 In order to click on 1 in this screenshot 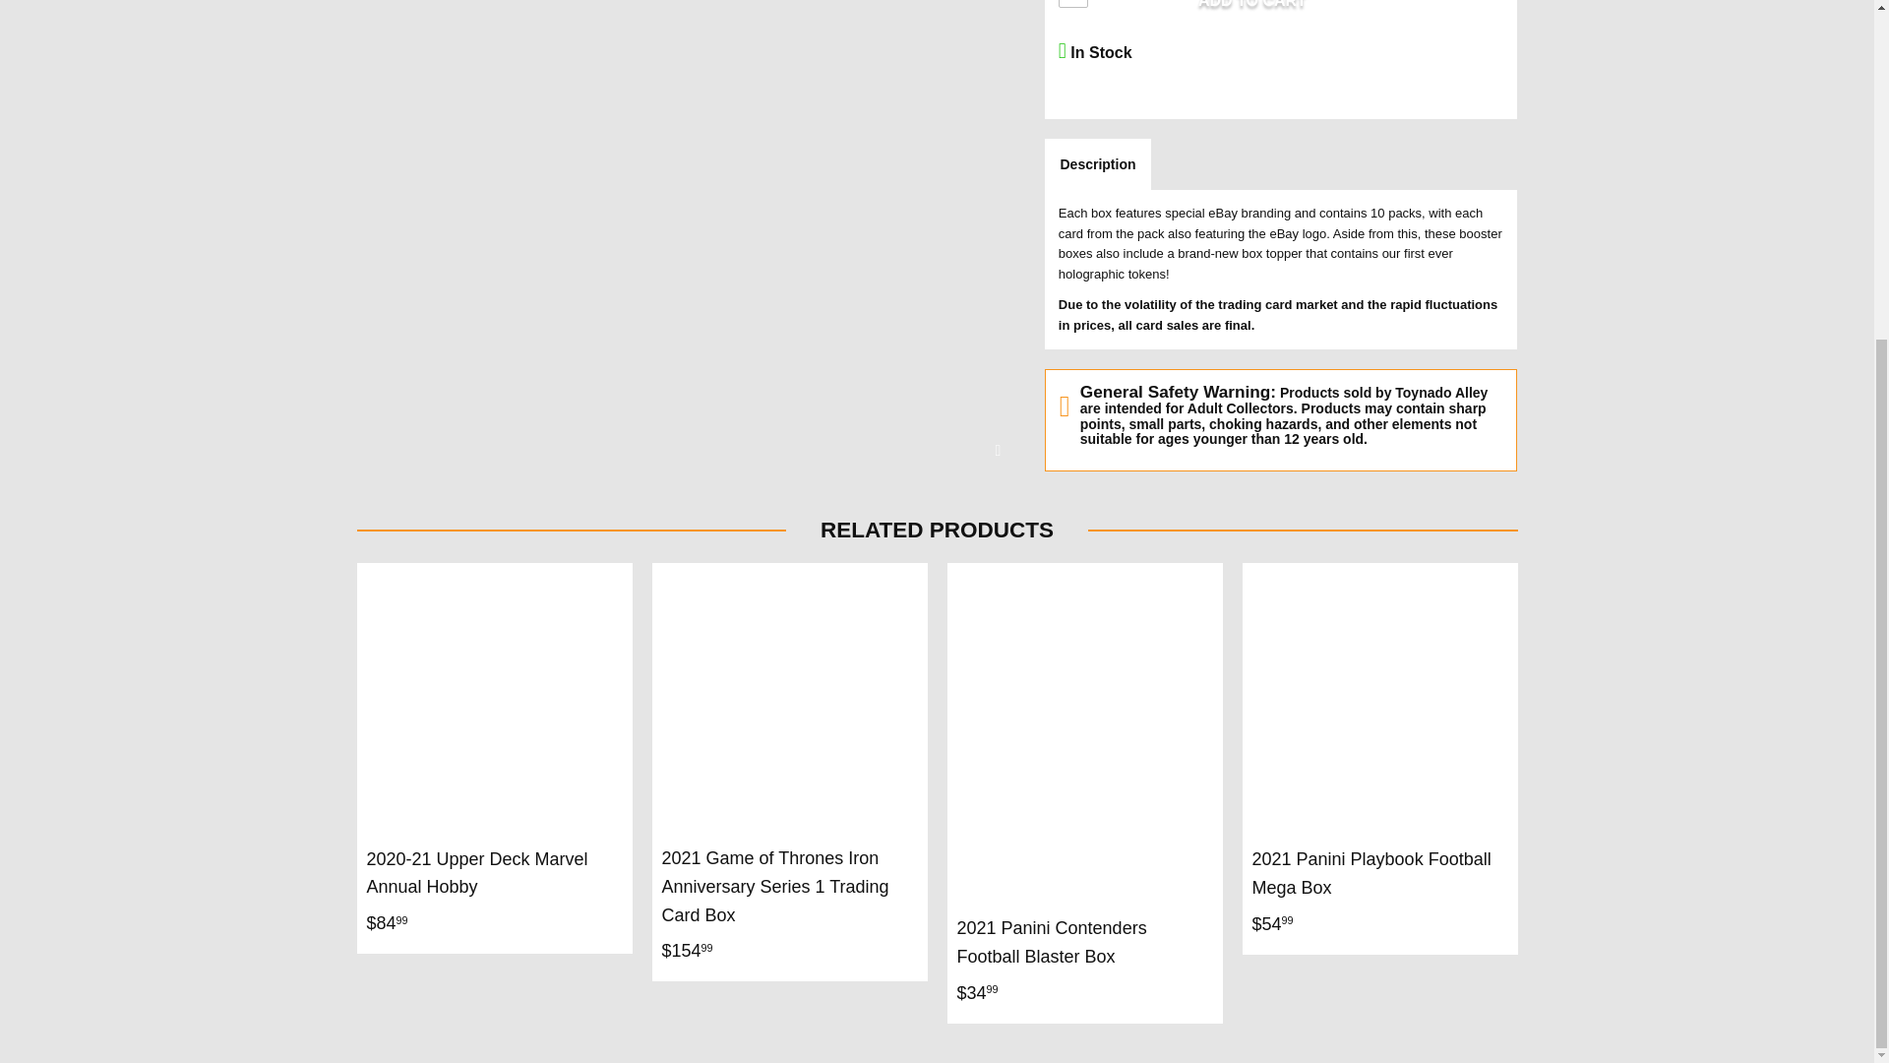, I will do `click(1072, 4)`.